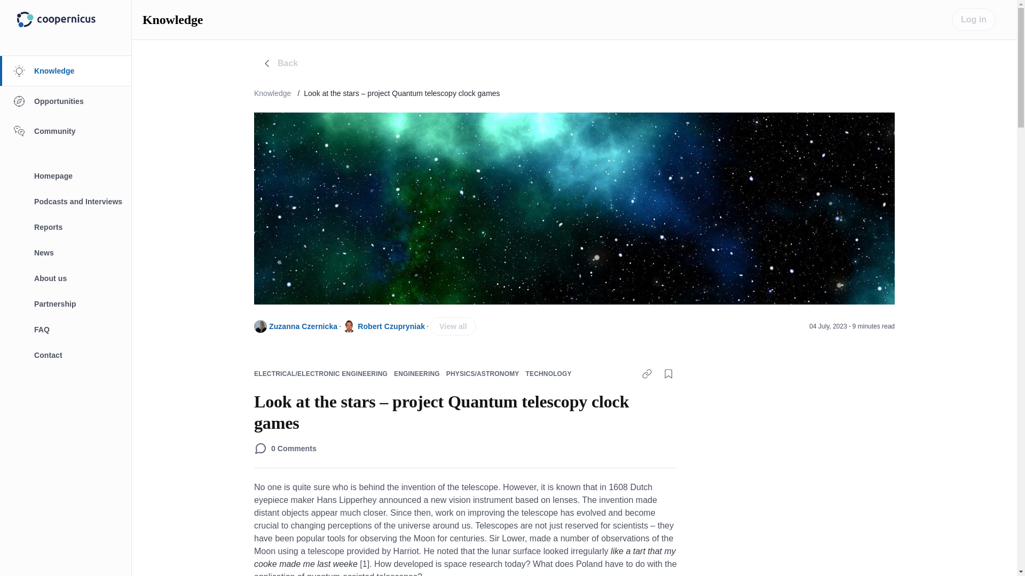 The width and height of the screenshot is (1025, 576). I want to click on Homepage, so click(67, 176).